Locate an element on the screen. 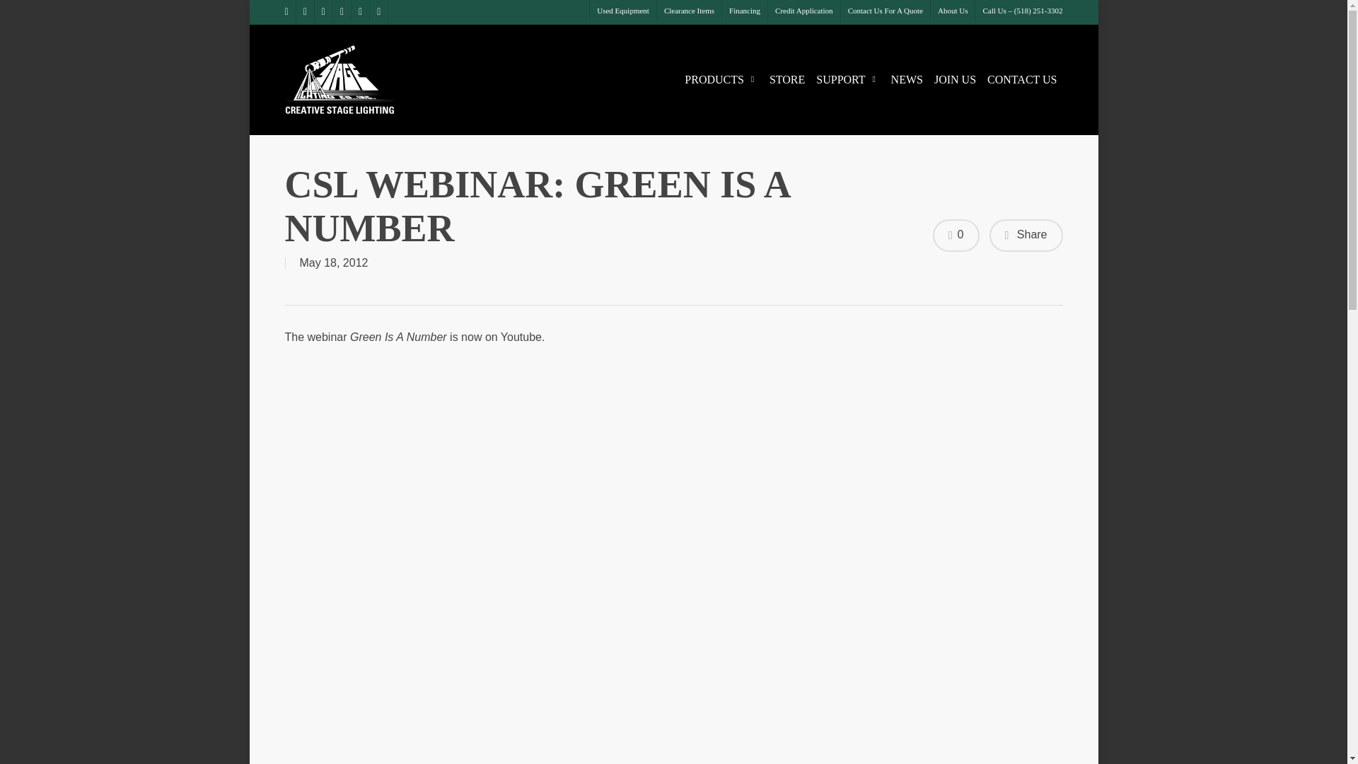  Contact Us For A Quote is located at coordinates (886, 11).